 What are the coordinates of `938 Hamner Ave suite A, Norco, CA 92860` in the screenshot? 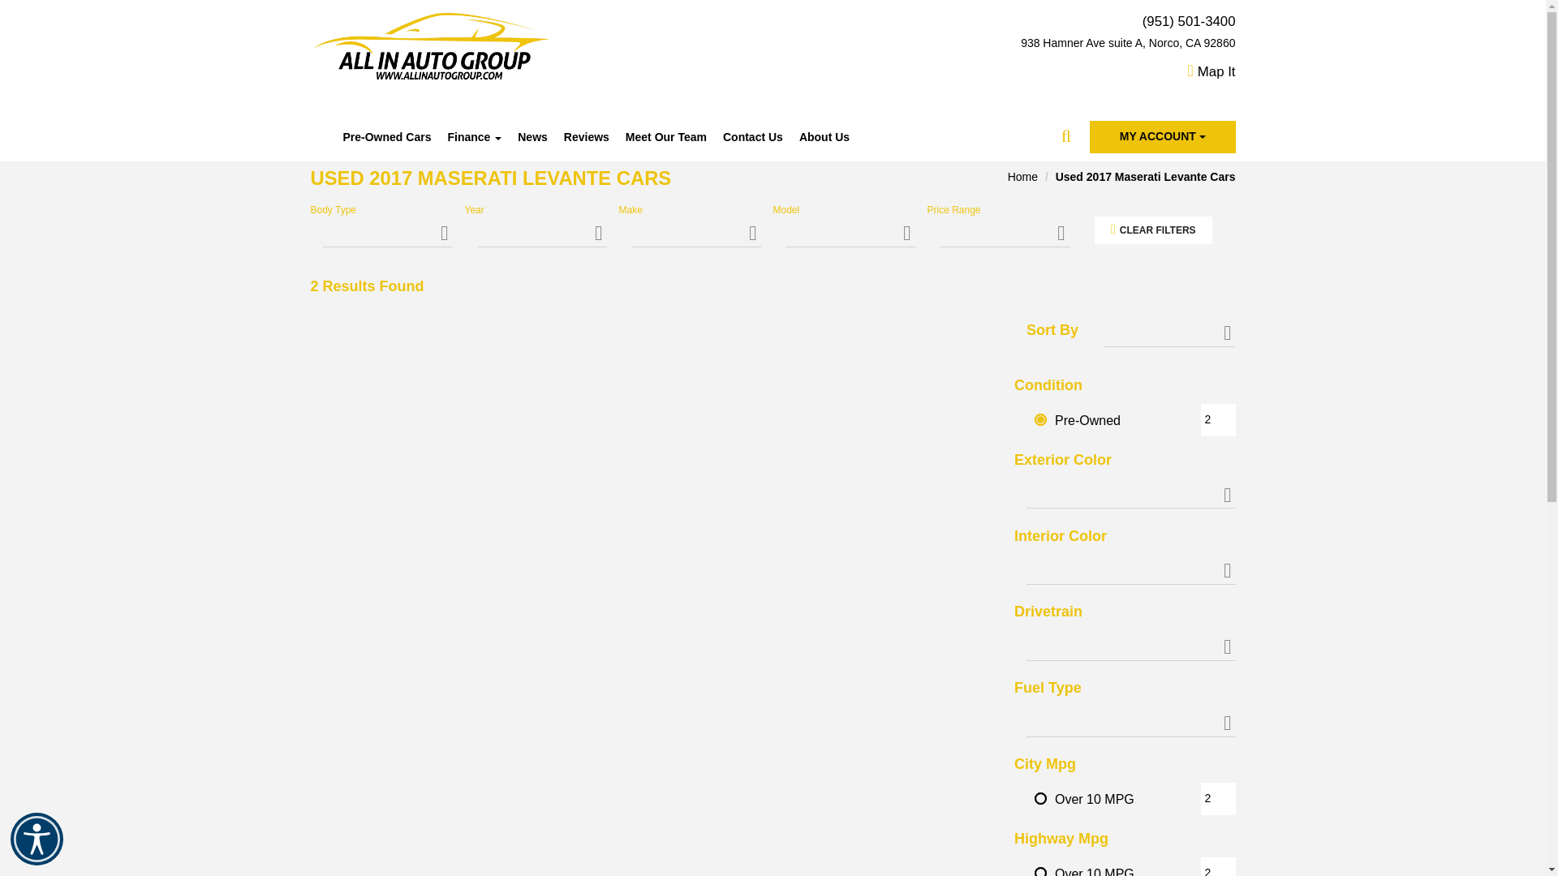 It's located at (1089, 44).